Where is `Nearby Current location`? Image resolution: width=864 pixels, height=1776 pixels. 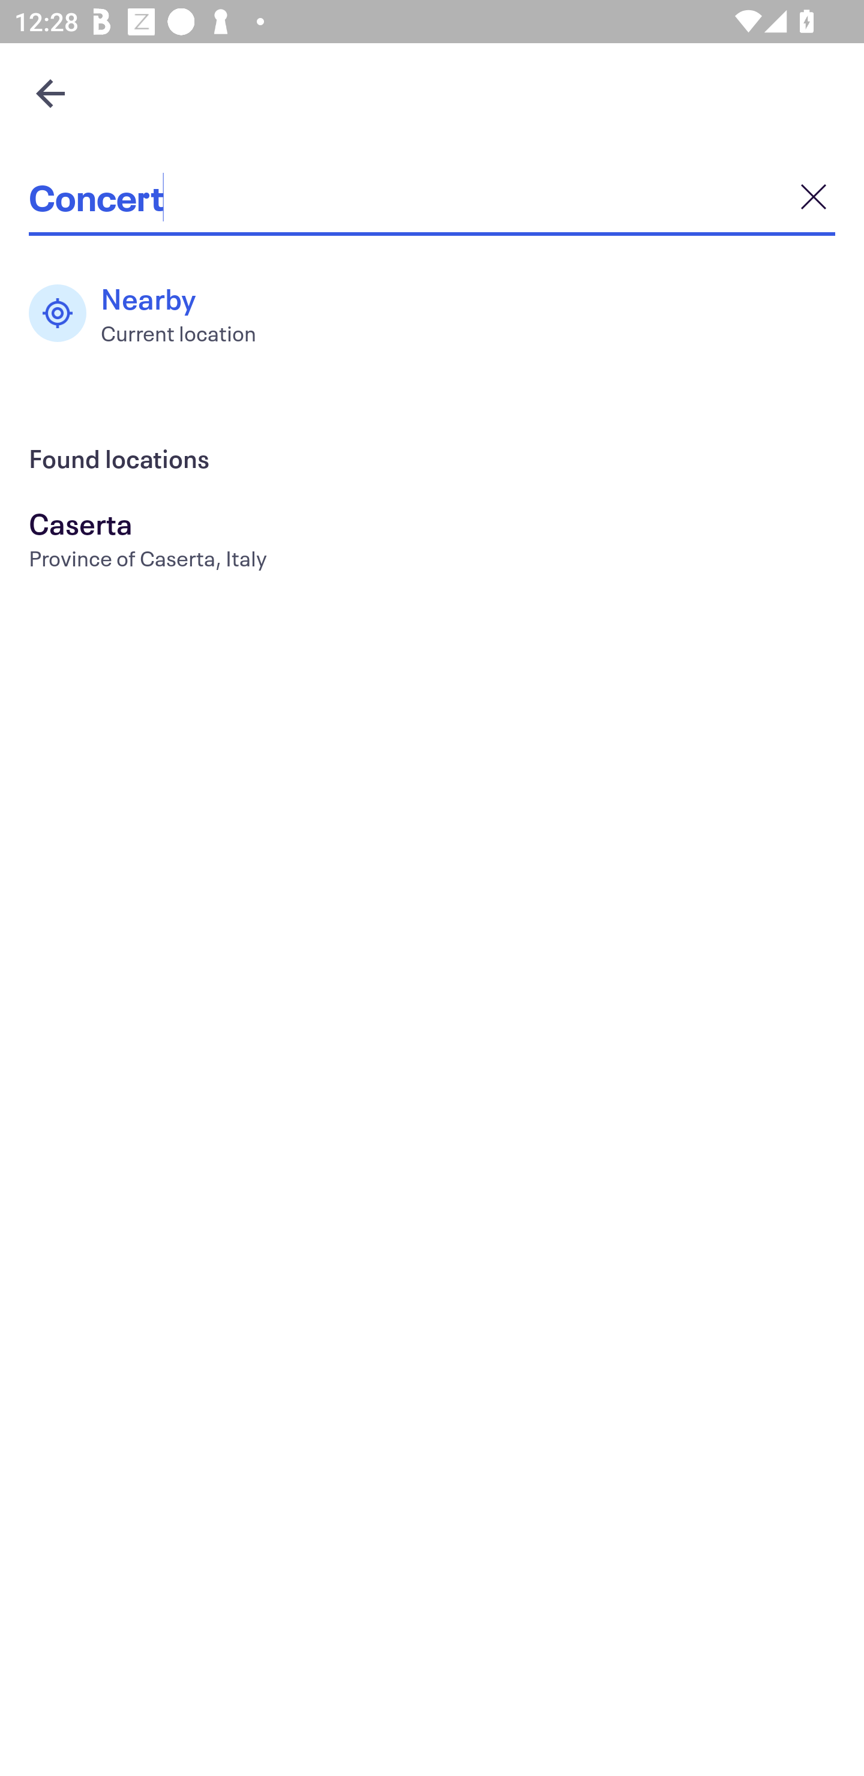 Nearby Current location is located at coordinates (153, 313).